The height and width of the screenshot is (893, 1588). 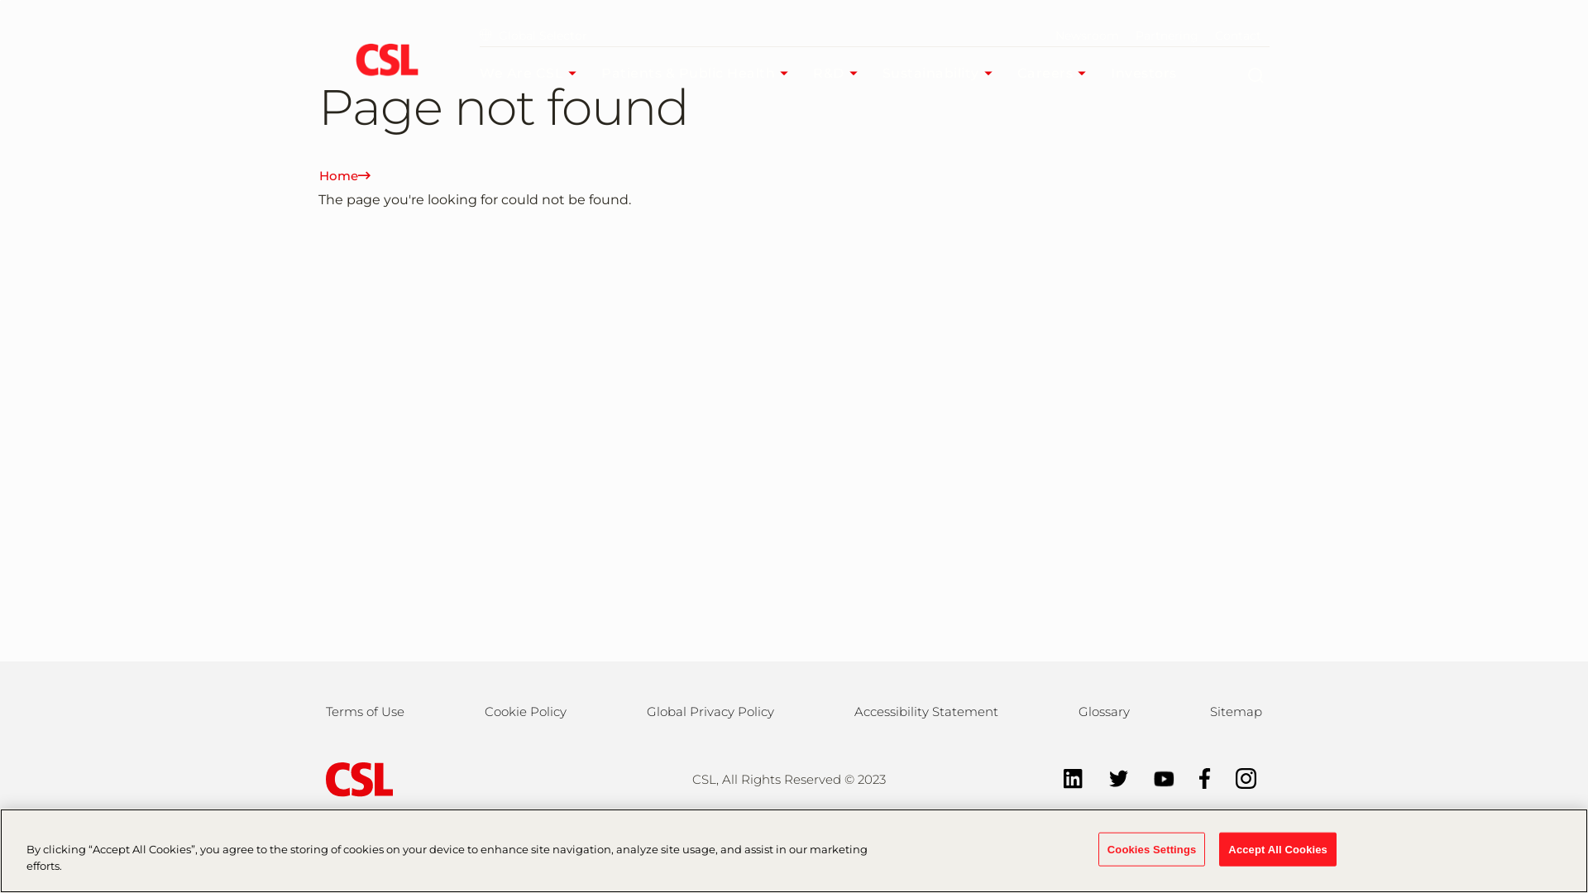 I want to click on Skip to main content, so click(x=0, y=0).